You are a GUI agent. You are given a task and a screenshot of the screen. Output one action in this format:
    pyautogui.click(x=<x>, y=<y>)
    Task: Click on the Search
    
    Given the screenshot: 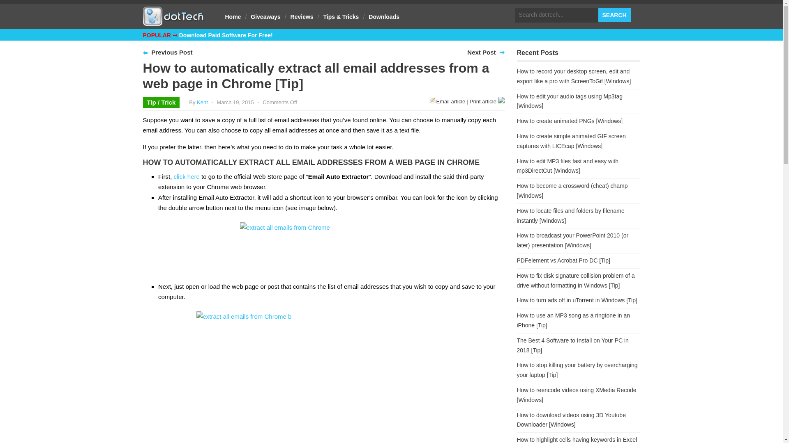 What is the action you would take?
    pyautogui.click(x=614, y=15)
    